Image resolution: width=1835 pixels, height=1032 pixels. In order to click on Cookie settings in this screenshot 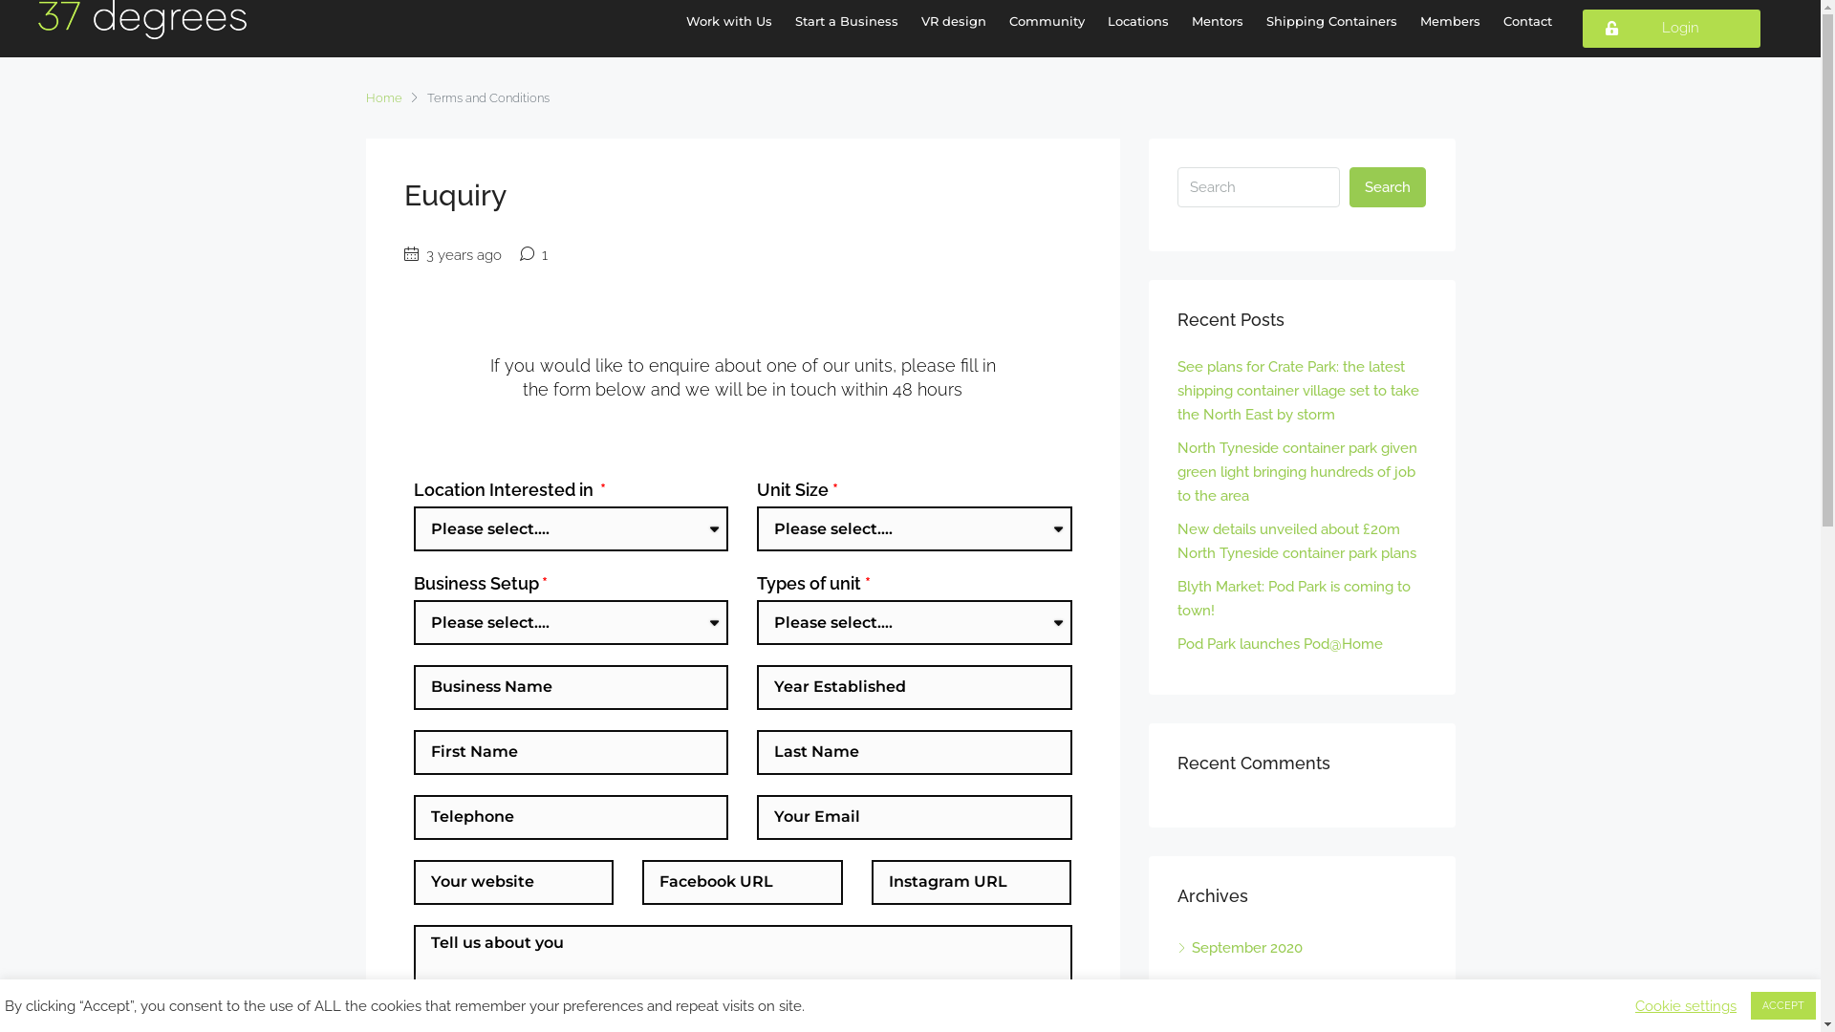, I will do `click(1686, 1006)`.